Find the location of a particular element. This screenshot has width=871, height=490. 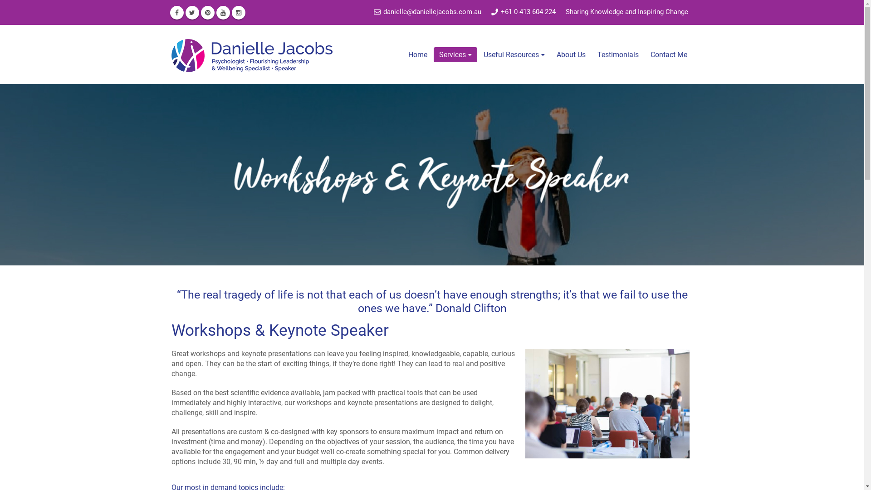

Home is located at coordinates (418, 54).